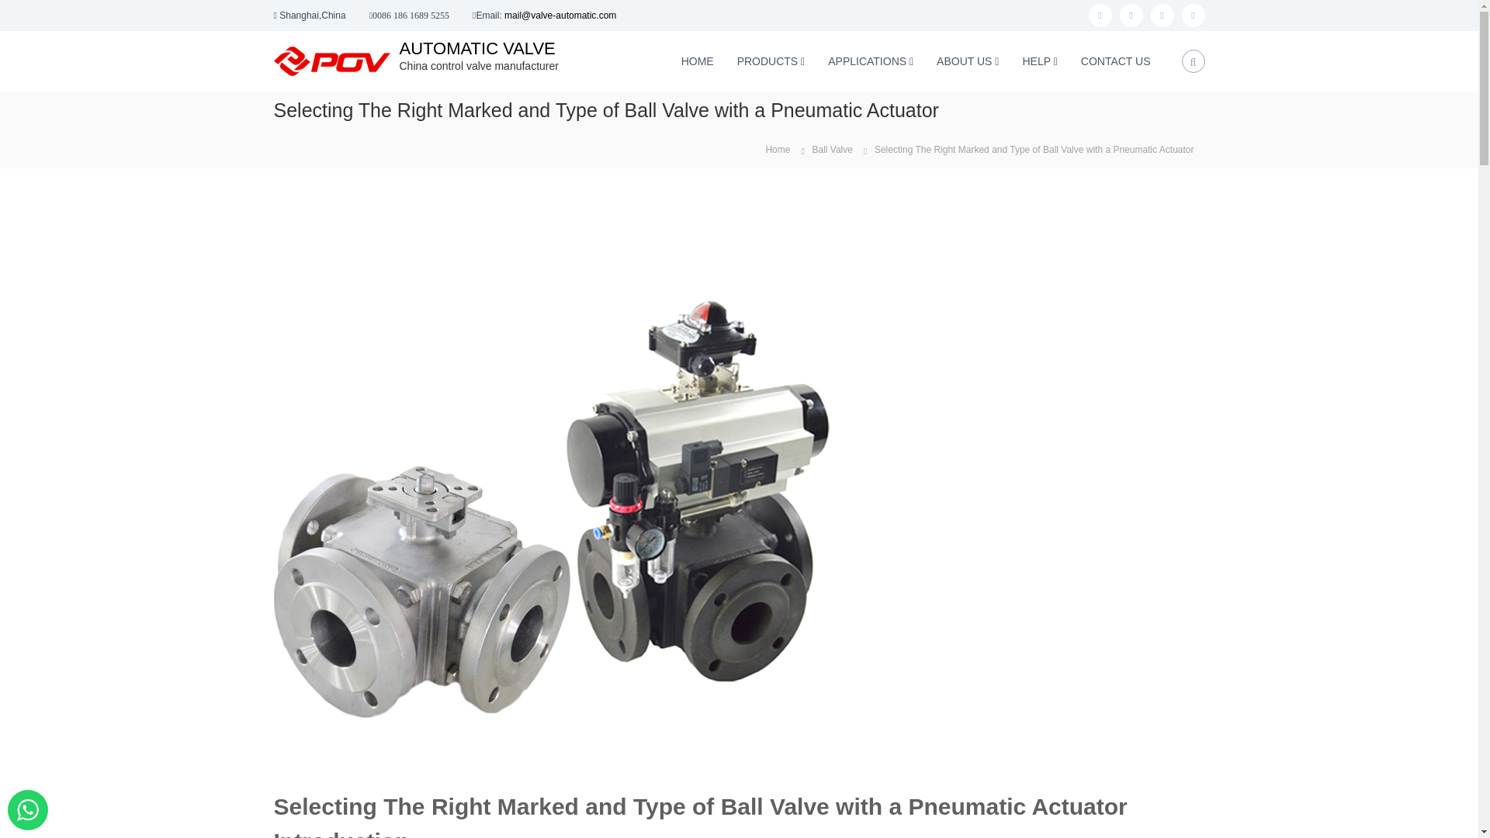 This screenshot has width=1490, height=838. Describe the element at coordinates (1192, 16) in the screenshot. I see `linkedin` at that location.